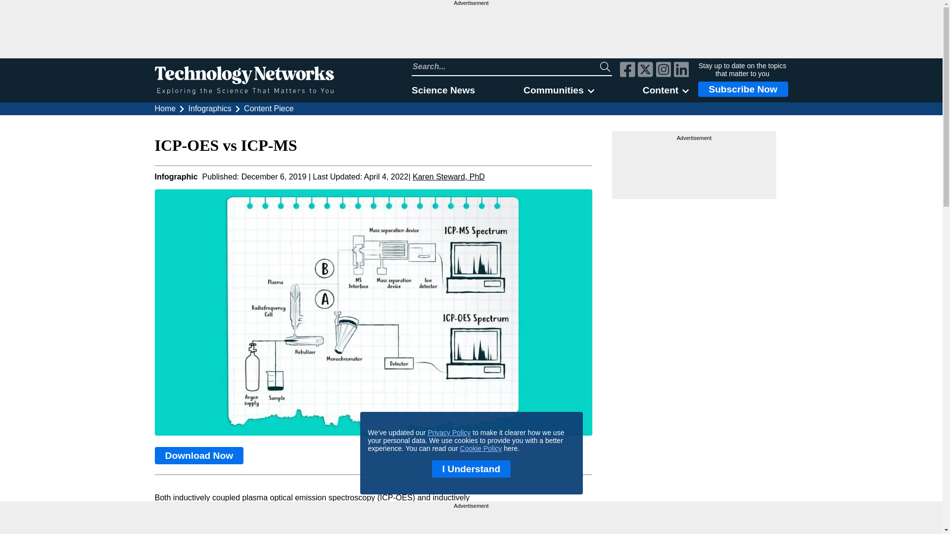  Describe the element at coordinates (481, 448) in the screenshot. I see `Cookie Policy` at that location.